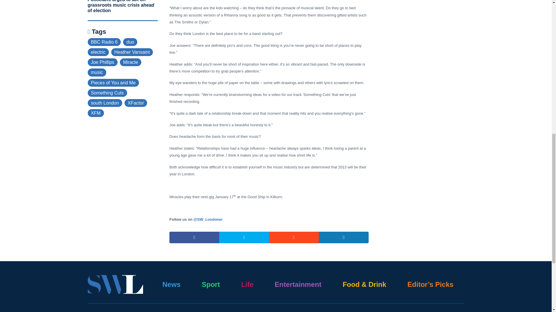  What do you see at coordinates (130, 42) in the screenshot?
I see `duo` at bounding box center [130, 42].